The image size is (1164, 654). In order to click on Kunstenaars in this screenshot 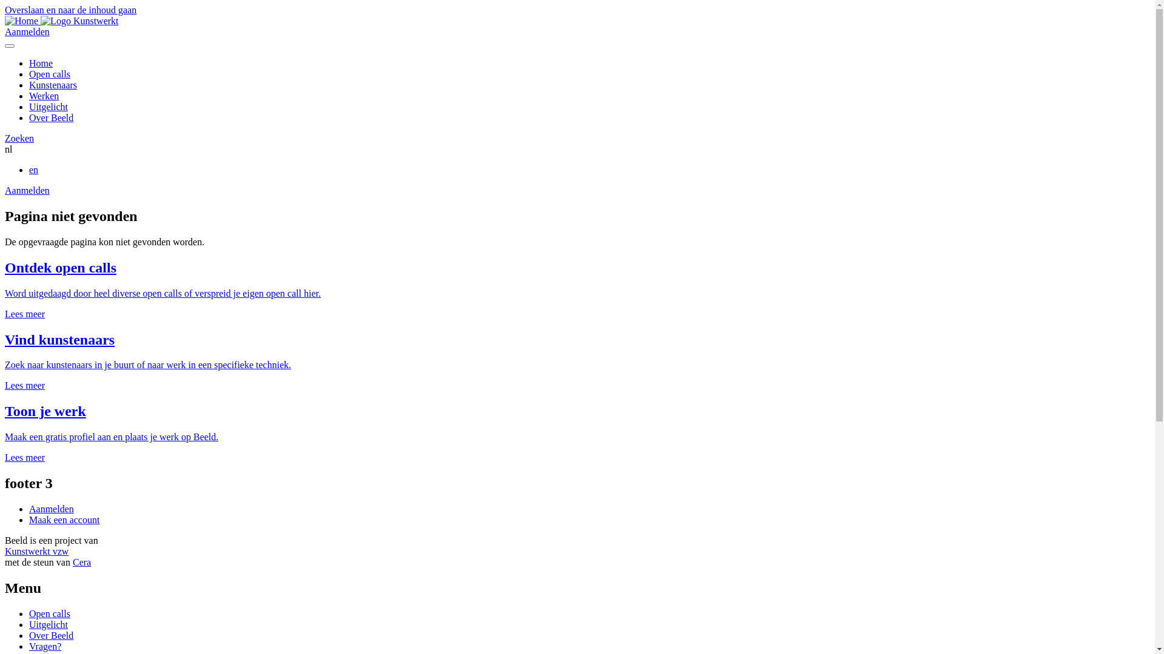, I will do `click(53, 85)`.